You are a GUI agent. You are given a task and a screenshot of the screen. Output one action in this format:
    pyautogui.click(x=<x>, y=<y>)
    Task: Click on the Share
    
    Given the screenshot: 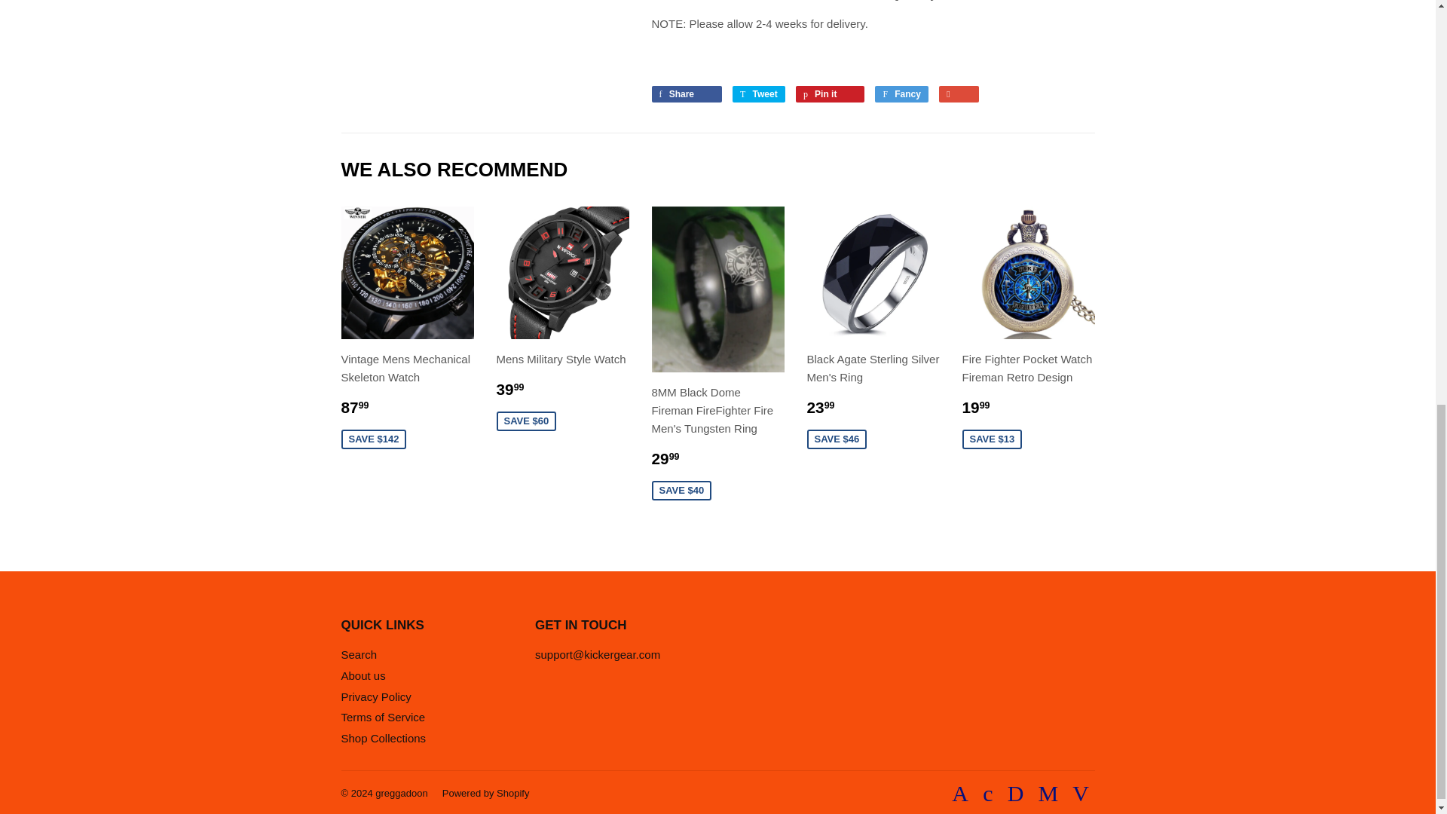 What is the action you would take?
    pyautogui.click(x=686, y=94)
    